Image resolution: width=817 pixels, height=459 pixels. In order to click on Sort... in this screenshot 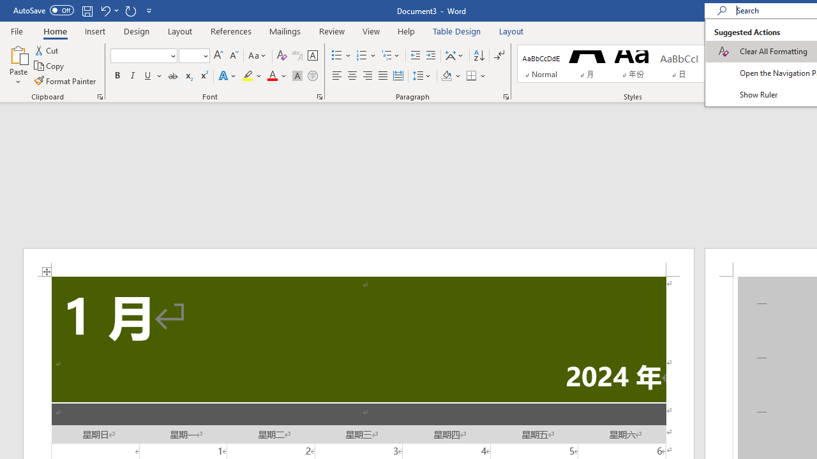, I will do `click(479, 56)`.